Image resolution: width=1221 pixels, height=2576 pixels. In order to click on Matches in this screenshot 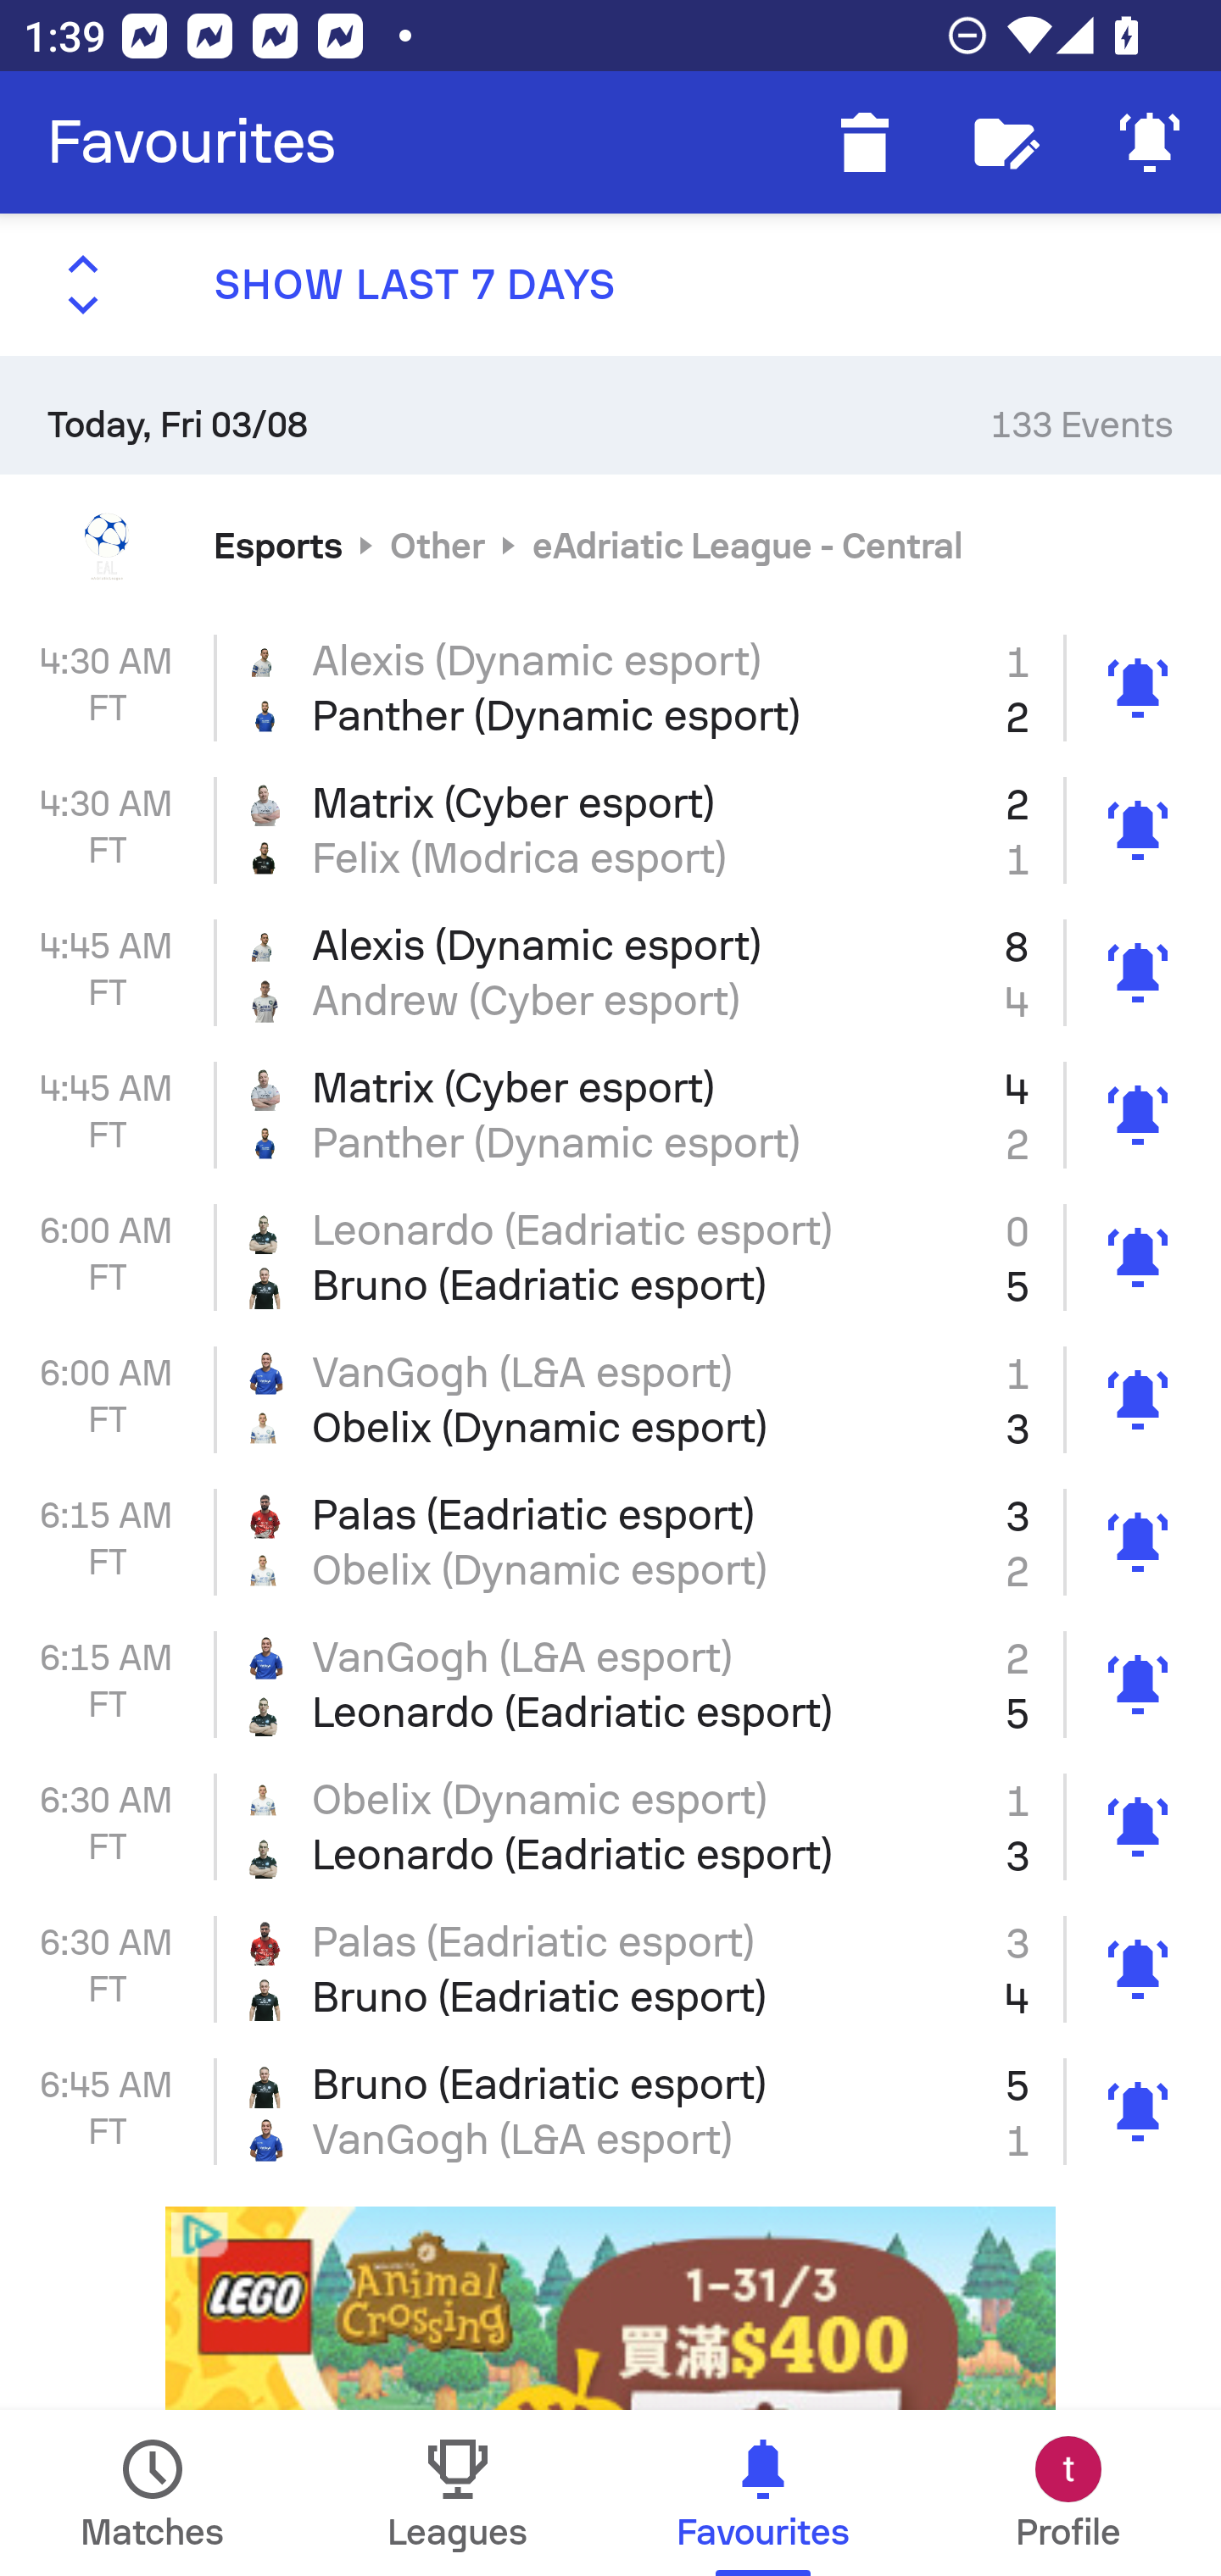, I will do `click(153, 2493)`.